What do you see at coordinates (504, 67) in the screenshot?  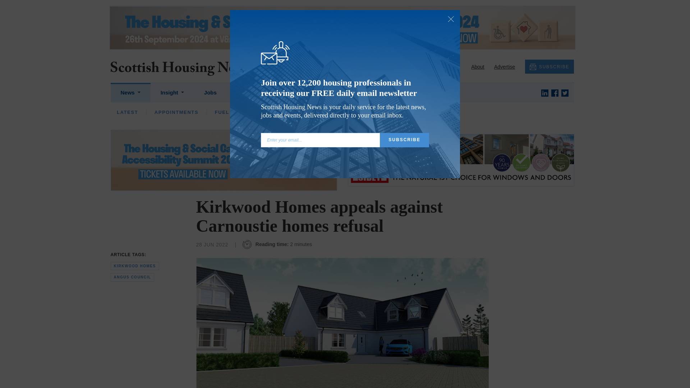 I see `Advertise` at bounding box center [504, 67].